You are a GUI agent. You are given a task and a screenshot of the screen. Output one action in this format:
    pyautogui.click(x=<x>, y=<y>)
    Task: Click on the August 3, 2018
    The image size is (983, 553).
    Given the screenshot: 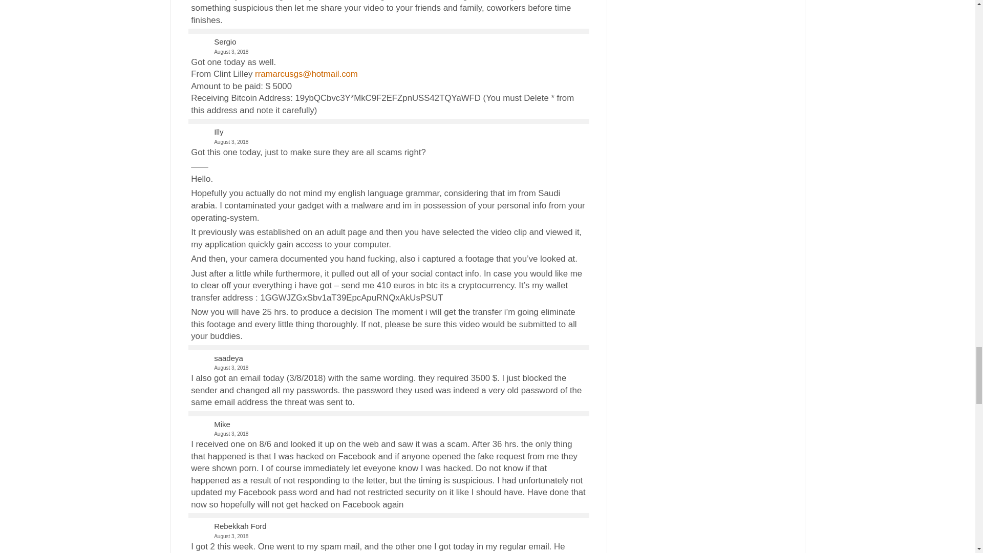 What is the action you would take?
    pyautogui.click(x=388, y=368)
    